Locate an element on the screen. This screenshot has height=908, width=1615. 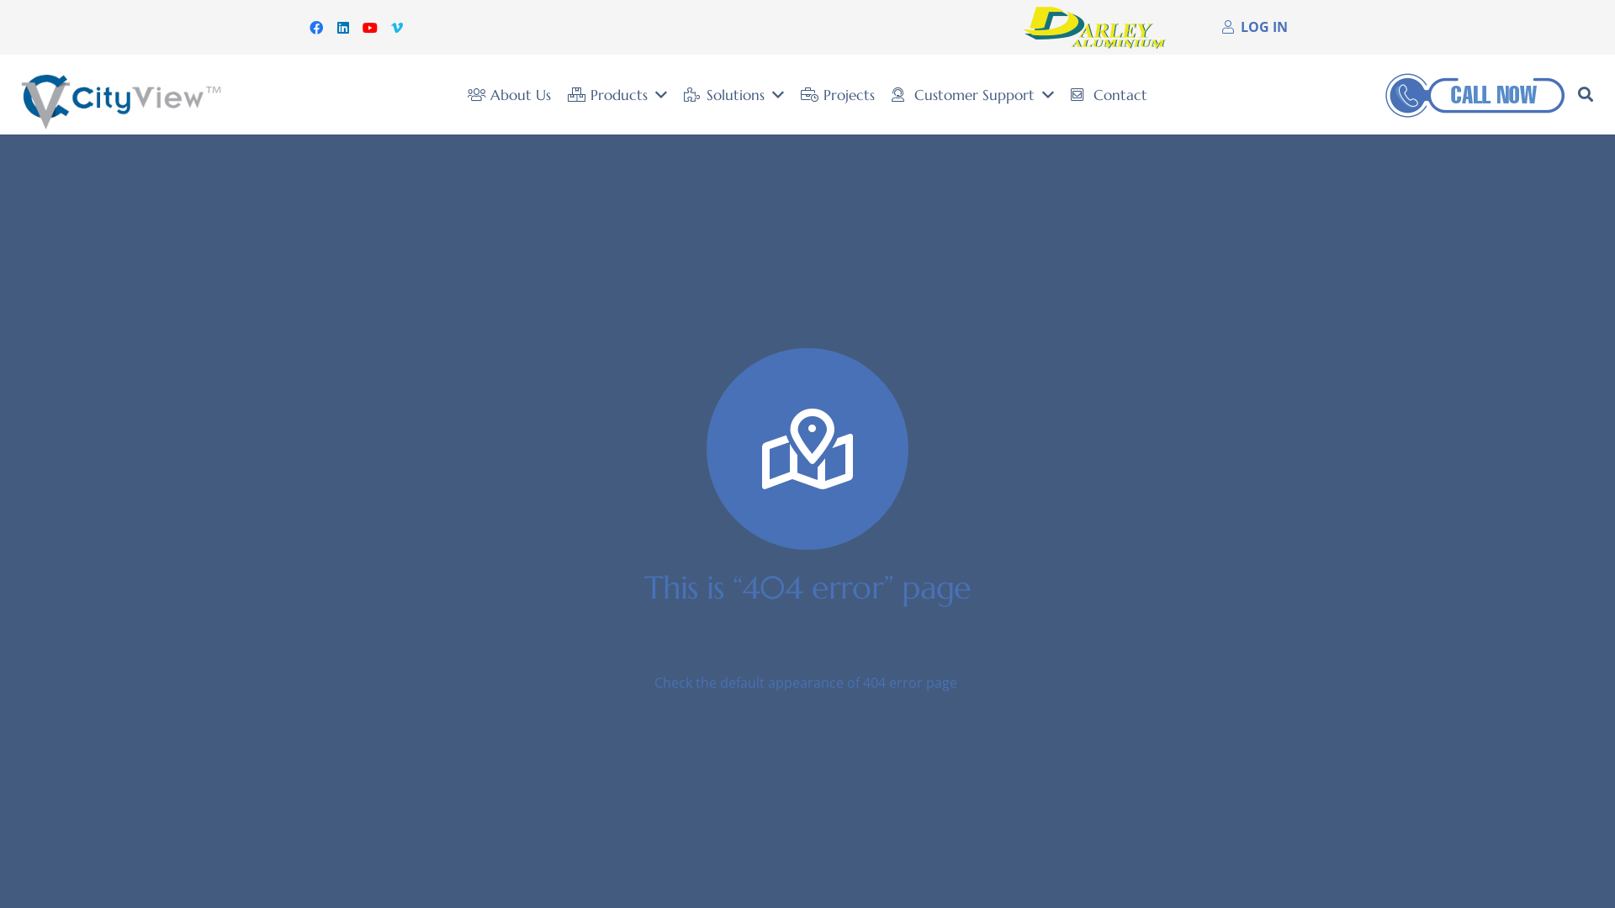
Vimeo is located at coordinates (397, 27).